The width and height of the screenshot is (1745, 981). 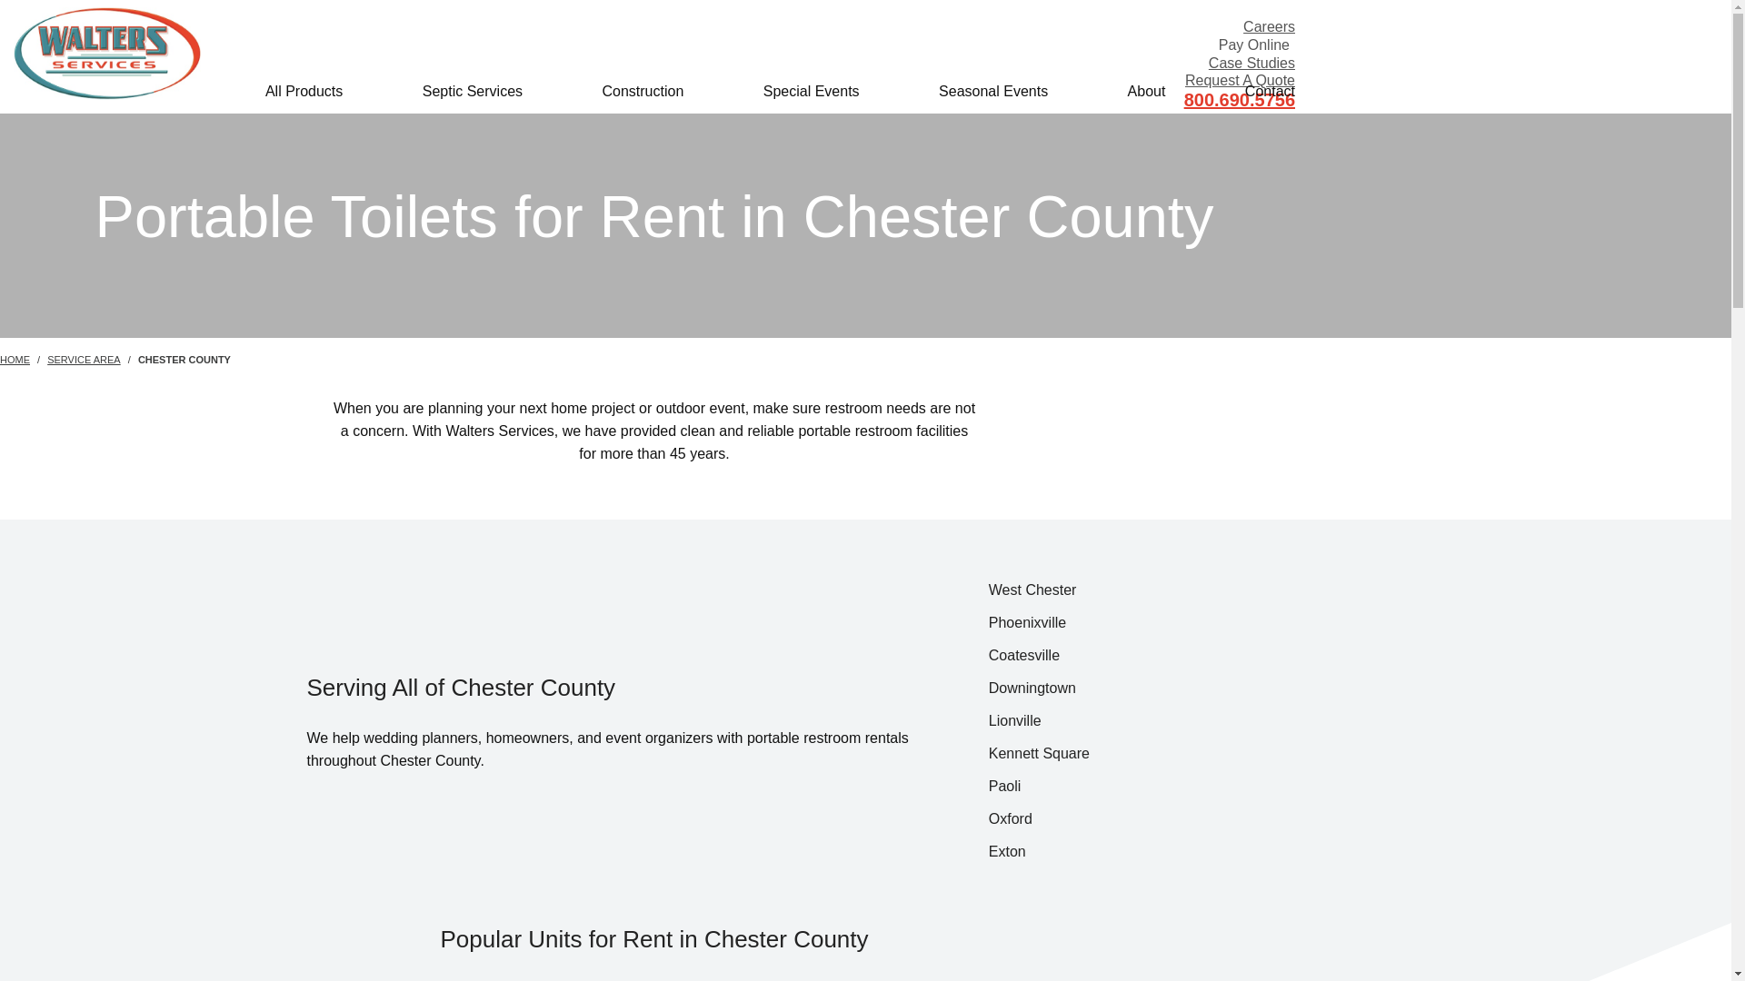 I want to click on Pay Online, so click(x=1253, y=45).